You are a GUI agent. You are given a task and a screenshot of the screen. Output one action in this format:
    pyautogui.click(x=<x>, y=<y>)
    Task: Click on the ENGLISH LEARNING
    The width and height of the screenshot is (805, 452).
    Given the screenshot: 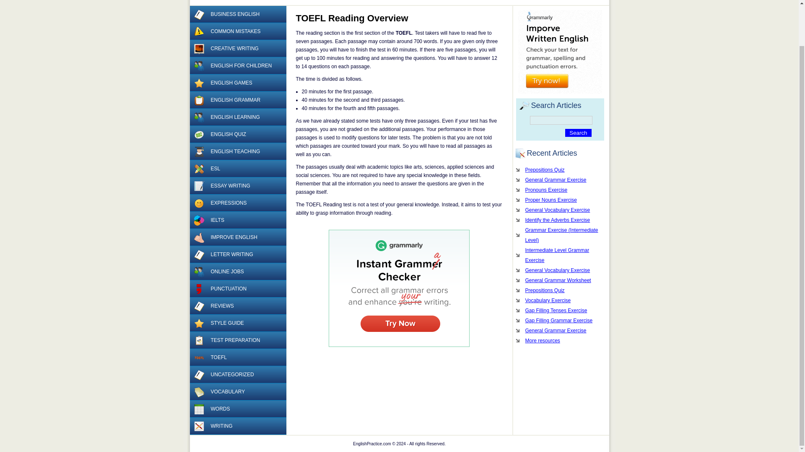 What is the action you would take?
    pyautogui.click(x=237, y=117)
    